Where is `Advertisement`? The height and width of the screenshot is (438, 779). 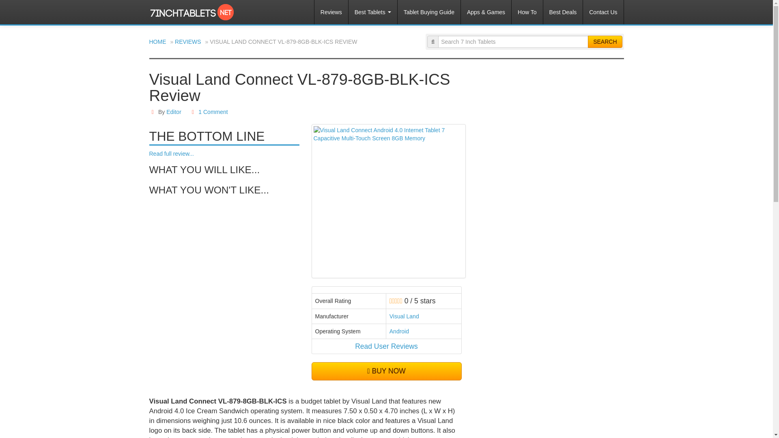
Advertisement is located at coordinates (542, 132).